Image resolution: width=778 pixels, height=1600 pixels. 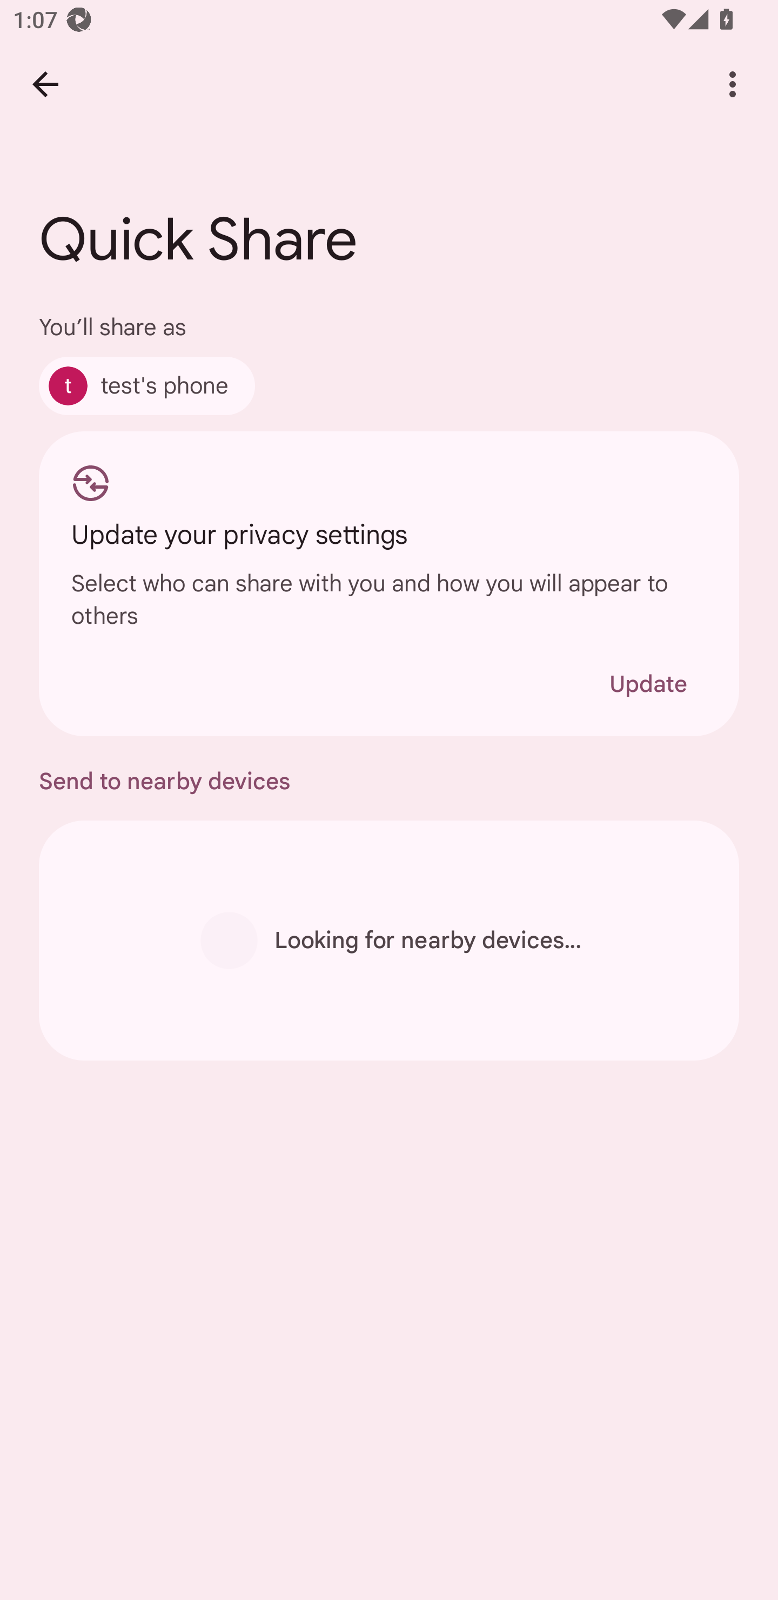 What do you see at coordinates (733, 83) in the screenshot?
I see `More` at bounding box center [733, 83].